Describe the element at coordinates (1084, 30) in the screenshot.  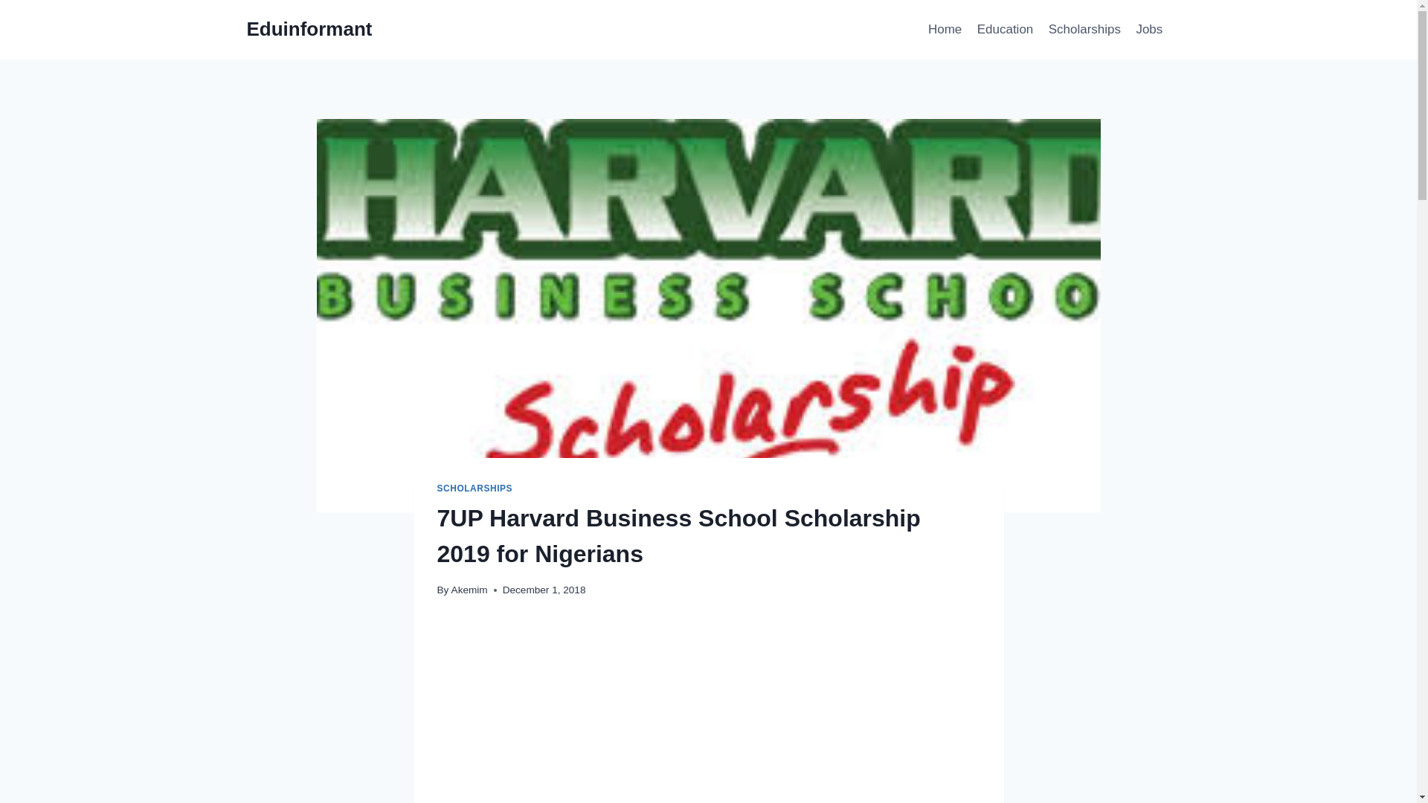
I see `Scholarships` at that location.